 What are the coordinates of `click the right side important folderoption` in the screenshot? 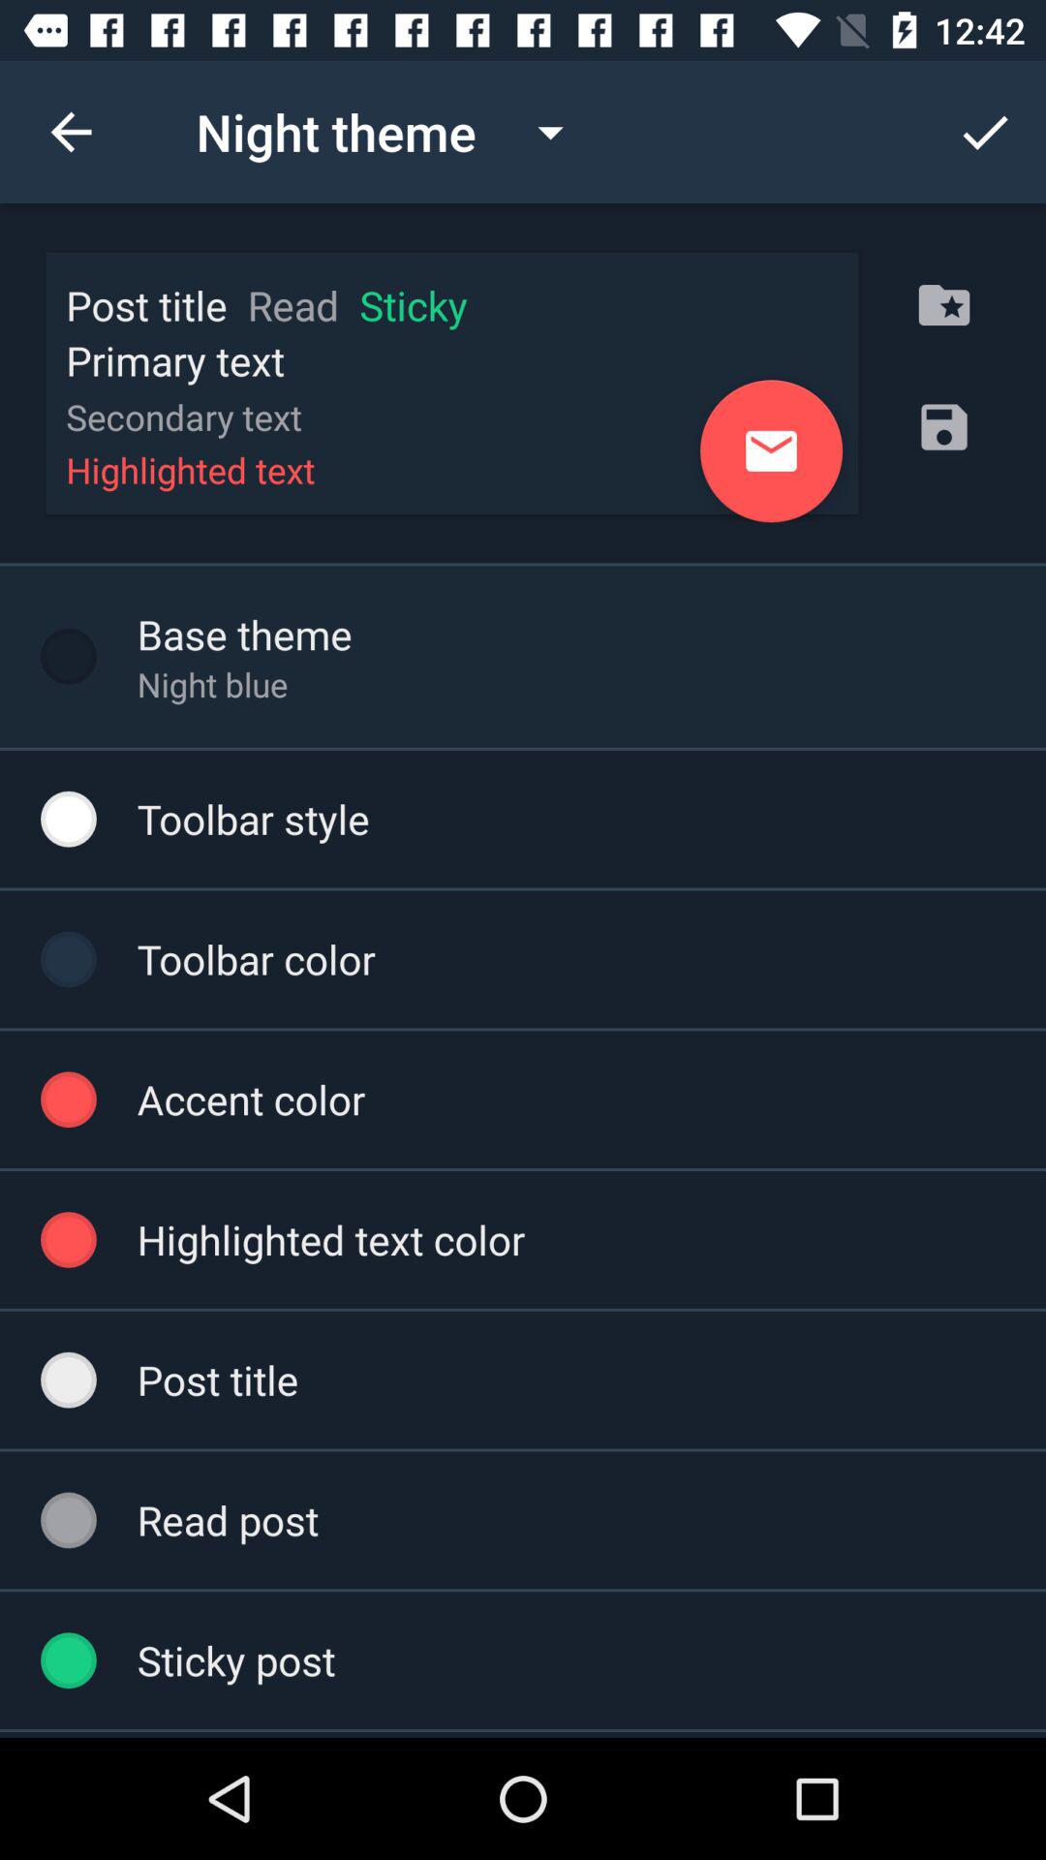 It's located at (943, 304).